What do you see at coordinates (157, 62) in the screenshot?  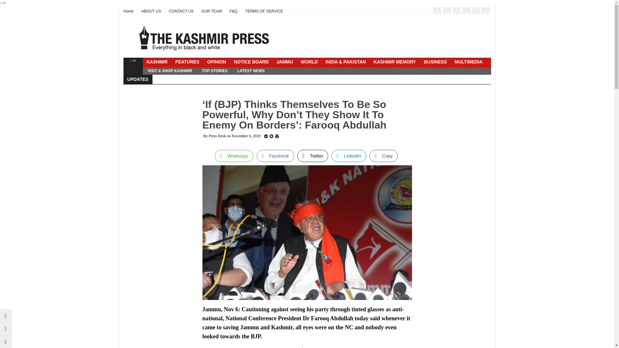 I see `KASHMIR` at bounding box center [157, 62].